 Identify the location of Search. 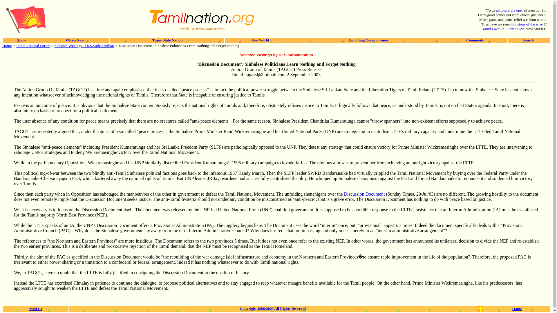
(529, 40).